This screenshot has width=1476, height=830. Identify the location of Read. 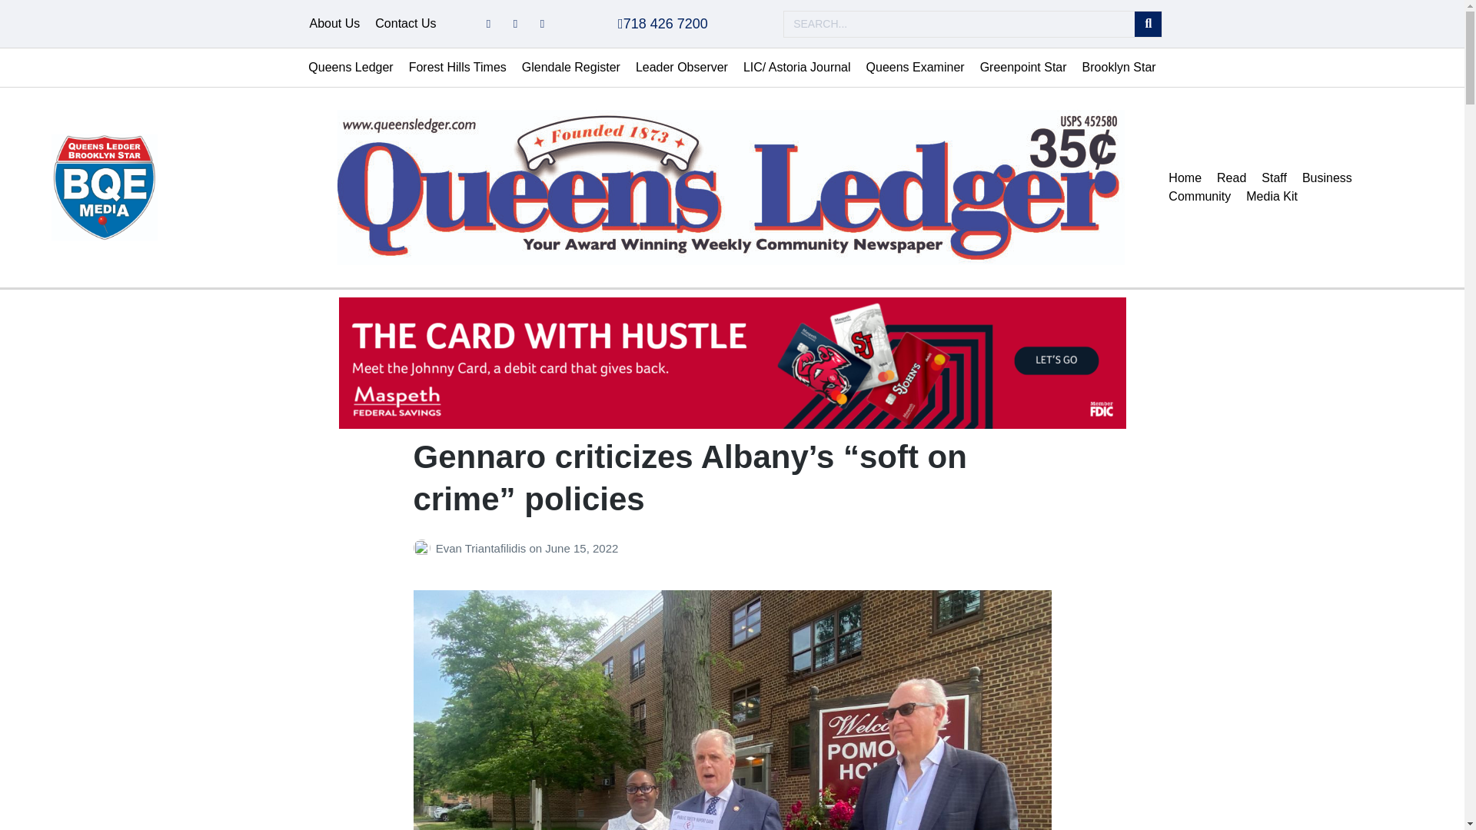
(1231, 178).